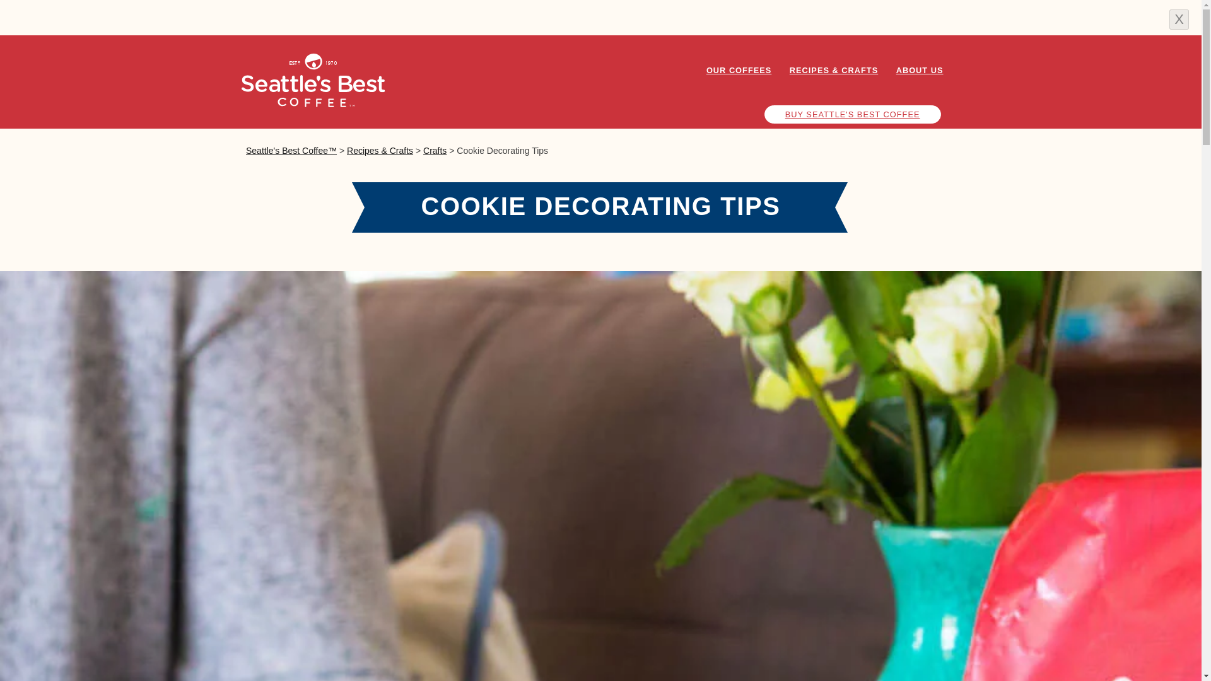  What do you see at coordinates (435, 151) in the screenshot?
I see `Crafts` at bounding box center [435, 151].